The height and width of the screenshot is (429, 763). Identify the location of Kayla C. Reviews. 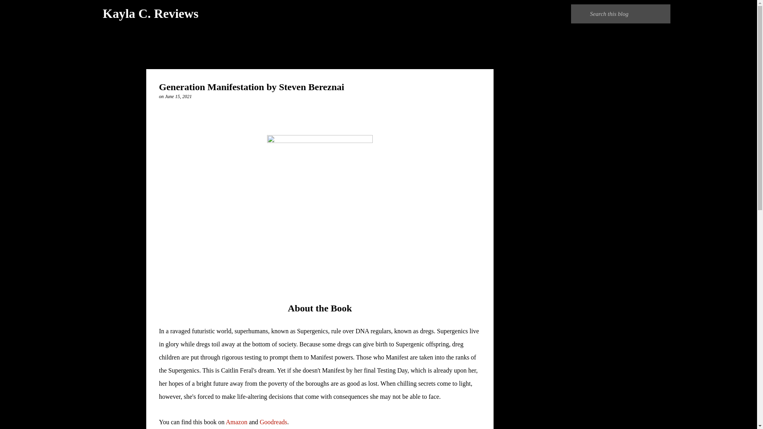
(150, 14).